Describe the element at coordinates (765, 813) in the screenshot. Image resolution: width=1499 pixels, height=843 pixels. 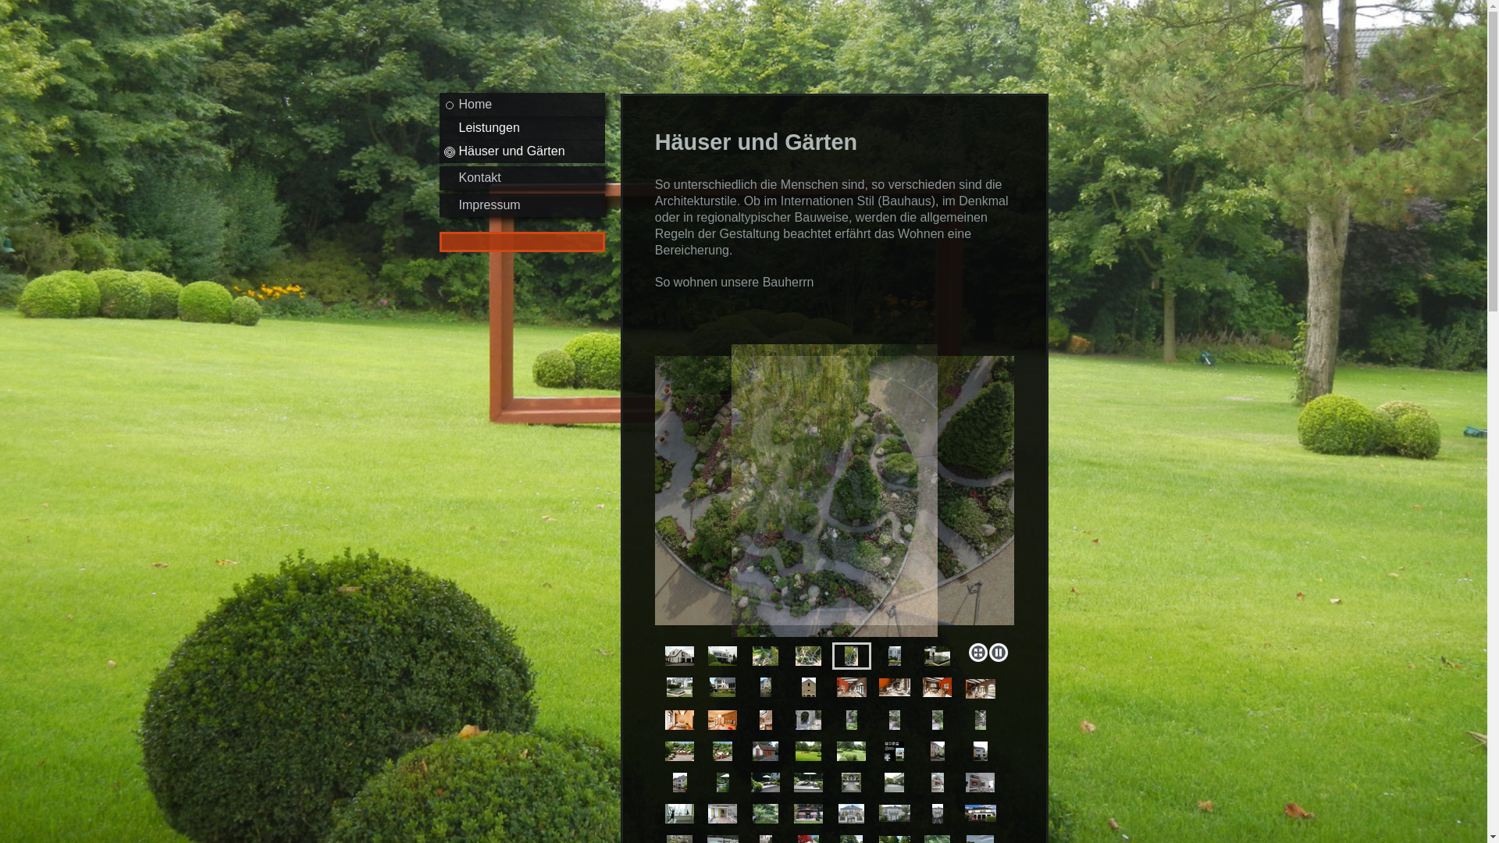
I see `gelassen, verwunschen,` at that location.